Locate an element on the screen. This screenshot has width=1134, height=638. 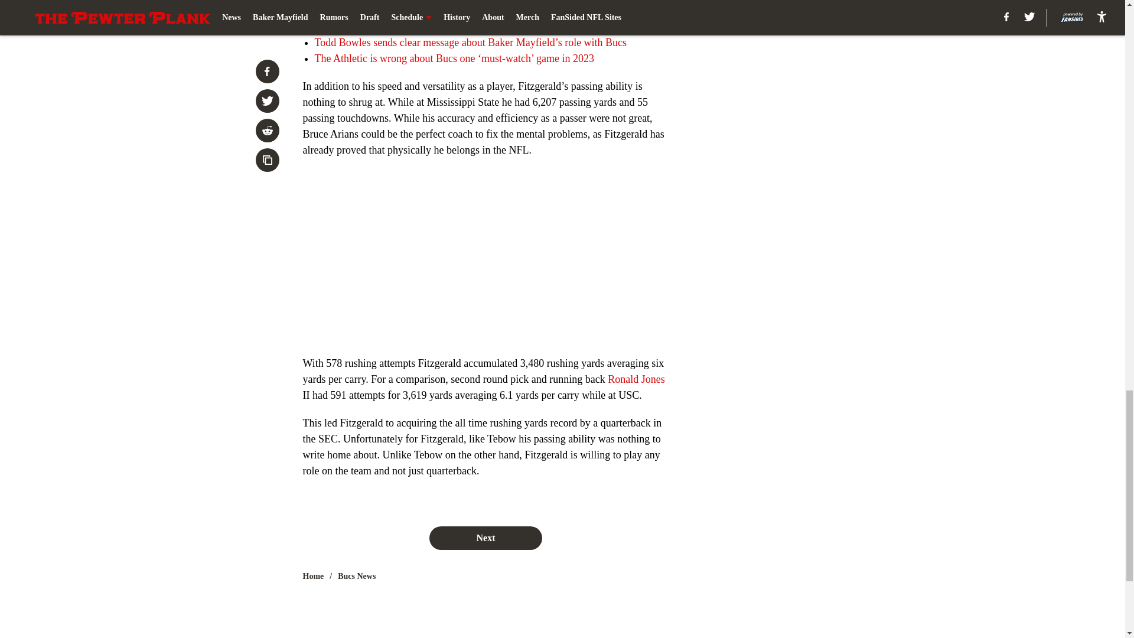
Home is located at coordinates (313, 577).